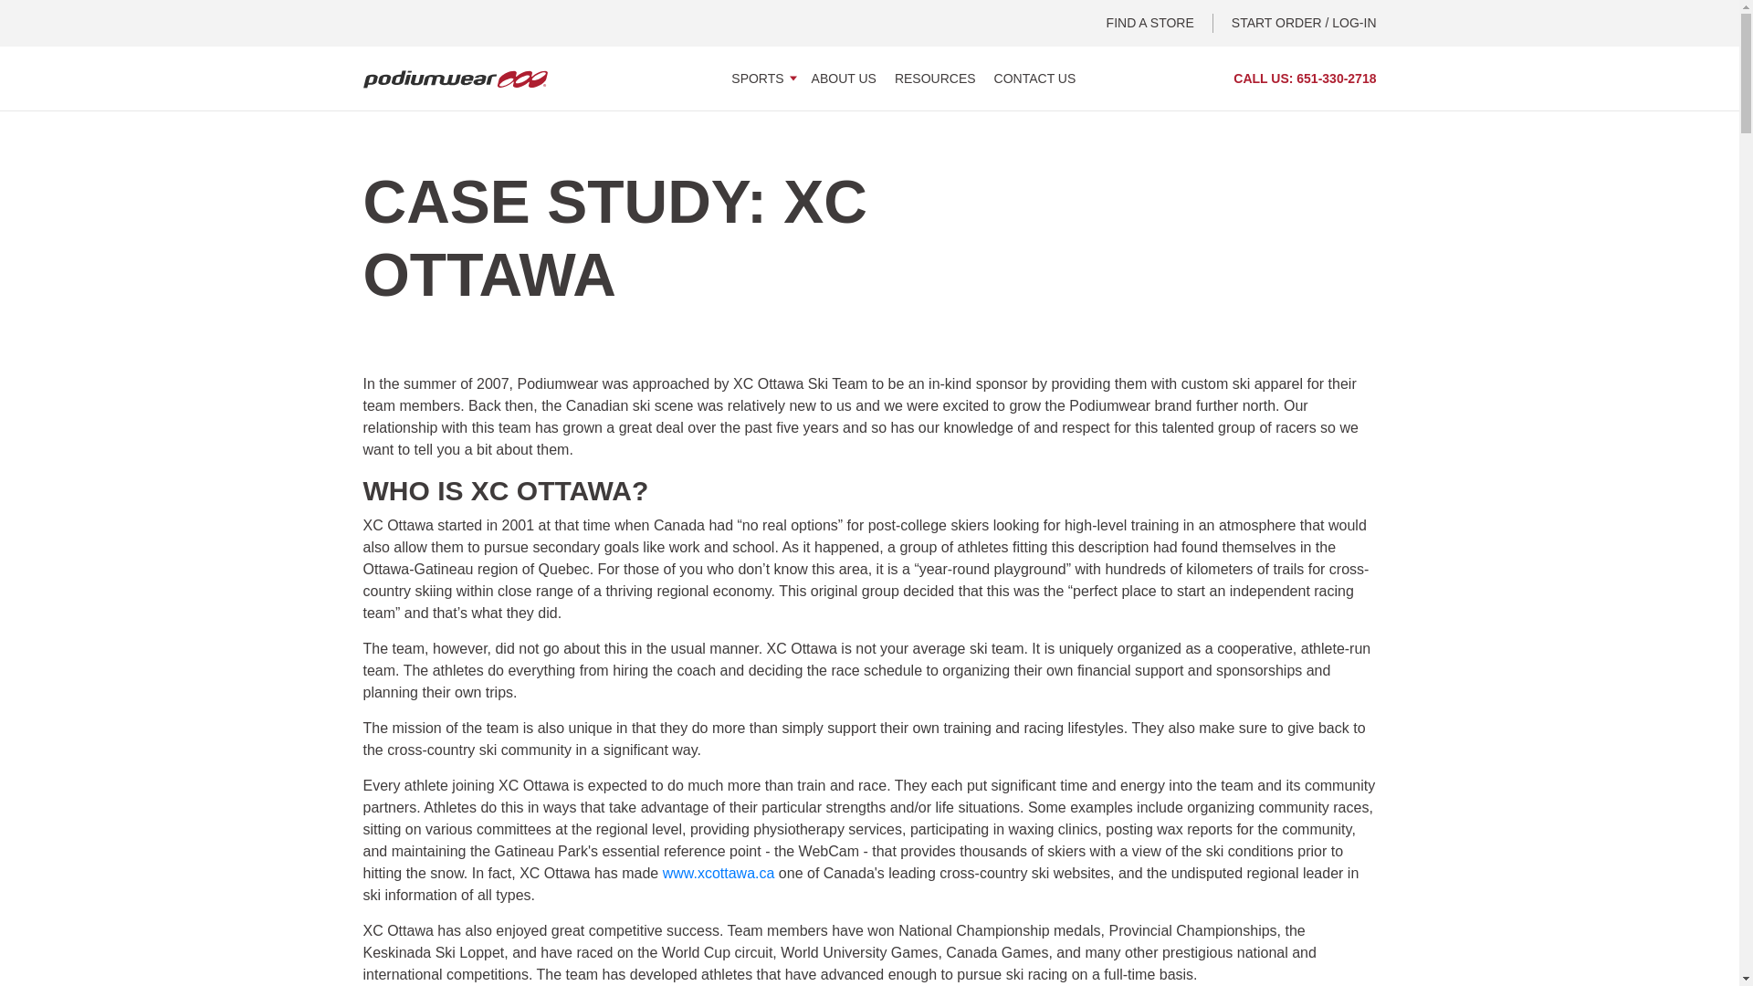 The width and height of the screenshot is (1753, 986). Describe the element at coordinates (1160, 23) in the screenshot. I see `FIND A STORE` at that location.